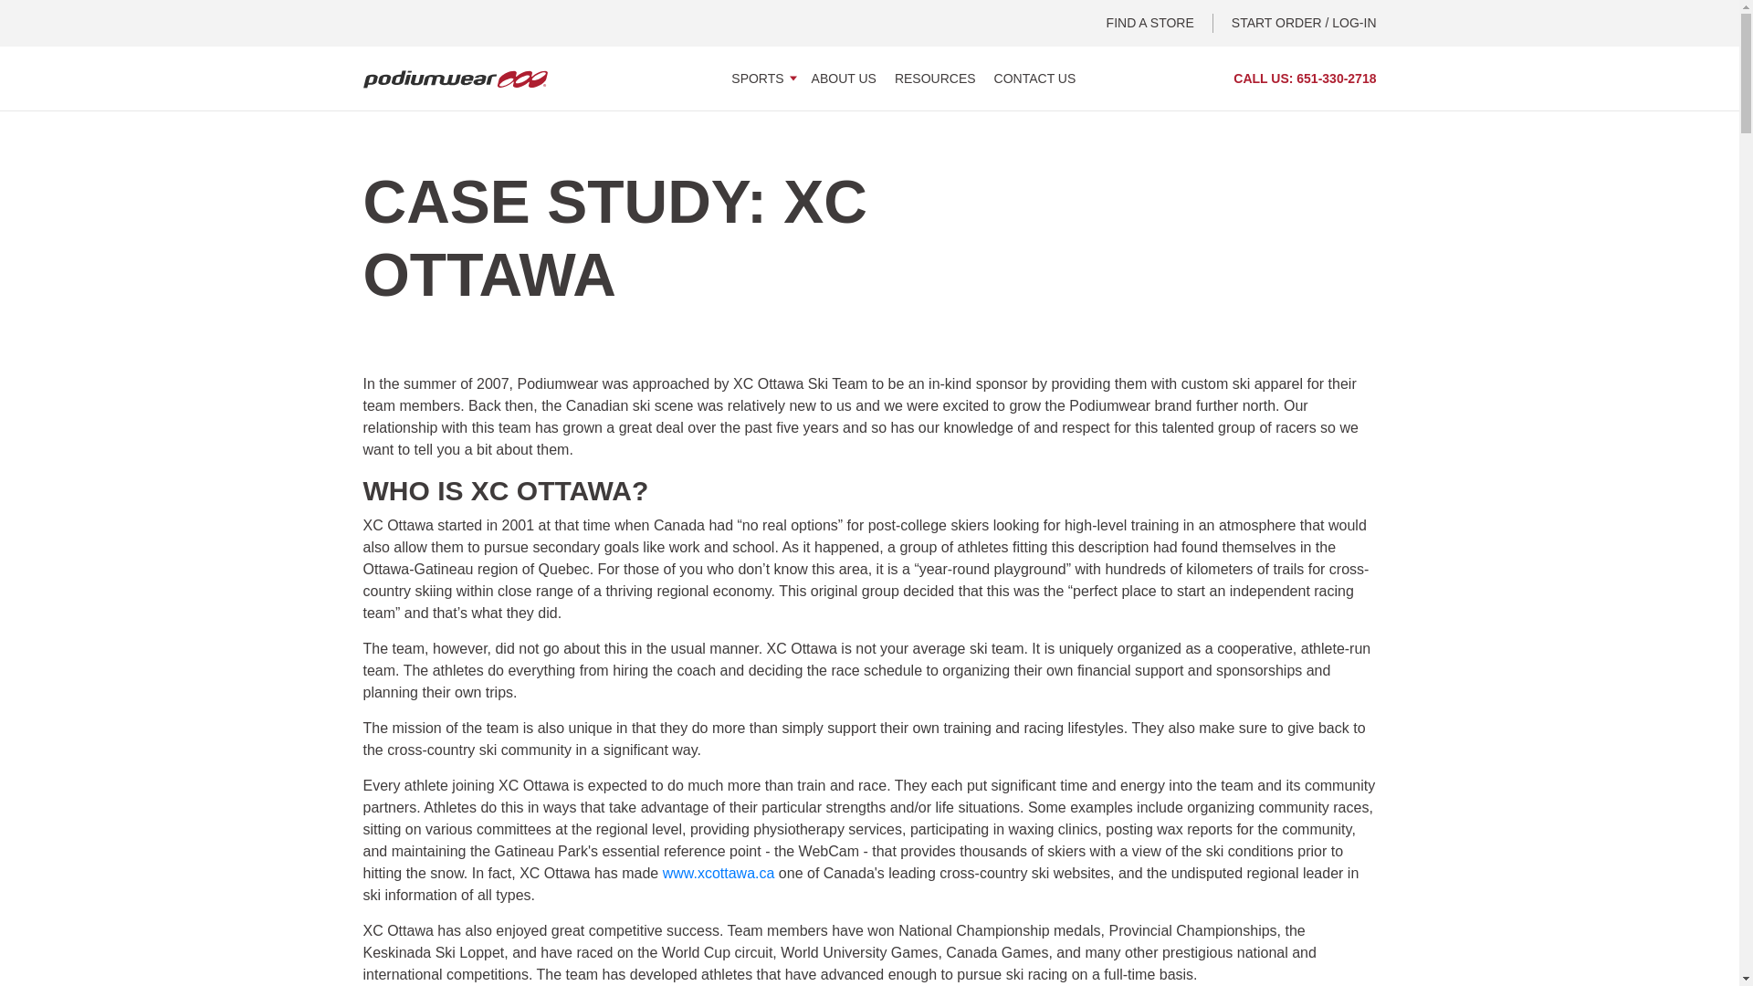 The width and height of the screenshot is (1753, 986). Describe the element at coordinates (1160, 23) in the screenshot. I see `FIND A STORE` at that location.